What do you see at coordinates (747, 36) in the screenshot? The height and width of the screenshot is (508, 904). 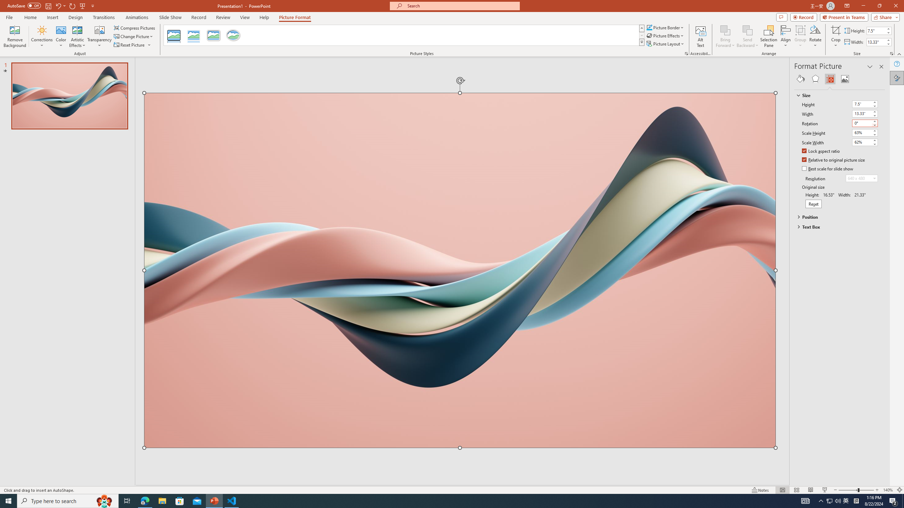 I see `Send Backward` at bounding box center [747, 36].